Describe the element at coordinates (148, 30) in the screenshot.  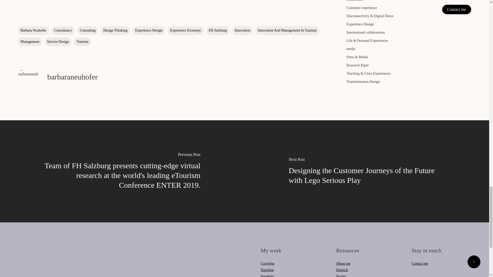
I see `Experience Design` at that location.